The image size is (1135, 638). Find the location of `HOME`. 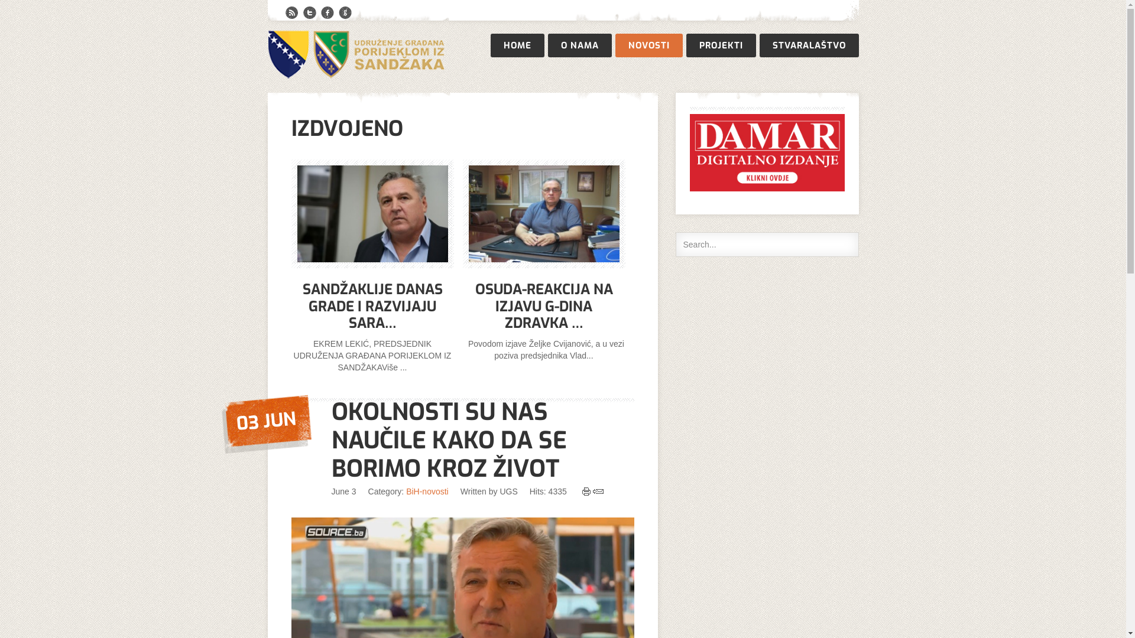

HOME is located at coordinates (518, 45).